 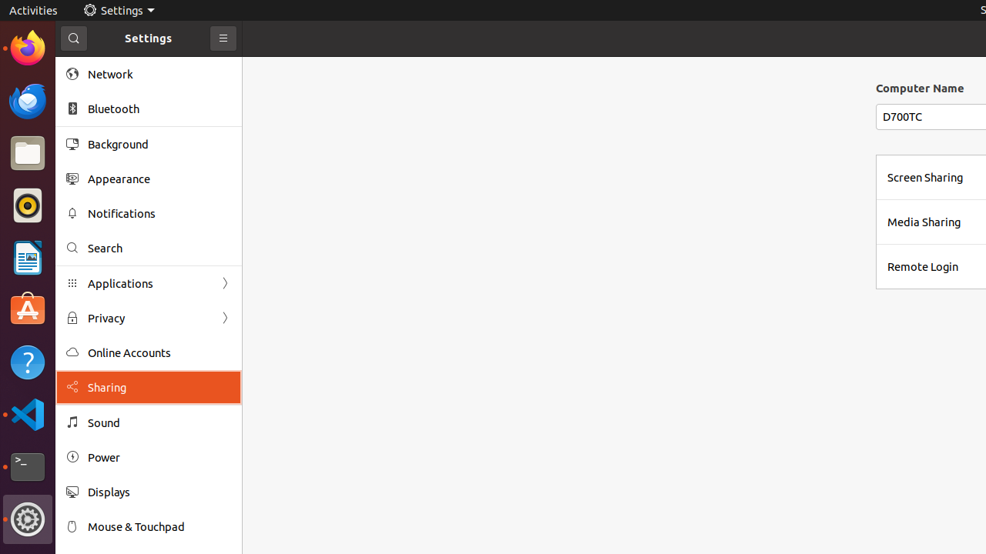 What do you see at coordinates (103, 147) in the screenshot?
I see `Trash` at bounding box center [103, 147].